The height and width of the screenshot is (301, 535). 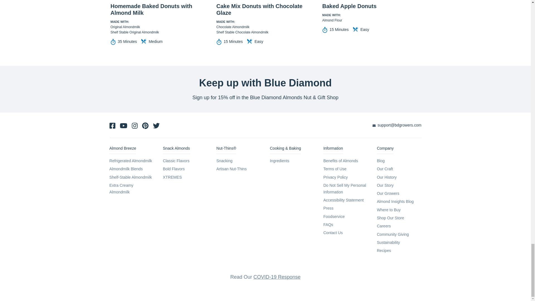 What do you see at coordinates (176, 161) in the screenshot?
I see `Classic Flavors` at bounding box center [176, 161].